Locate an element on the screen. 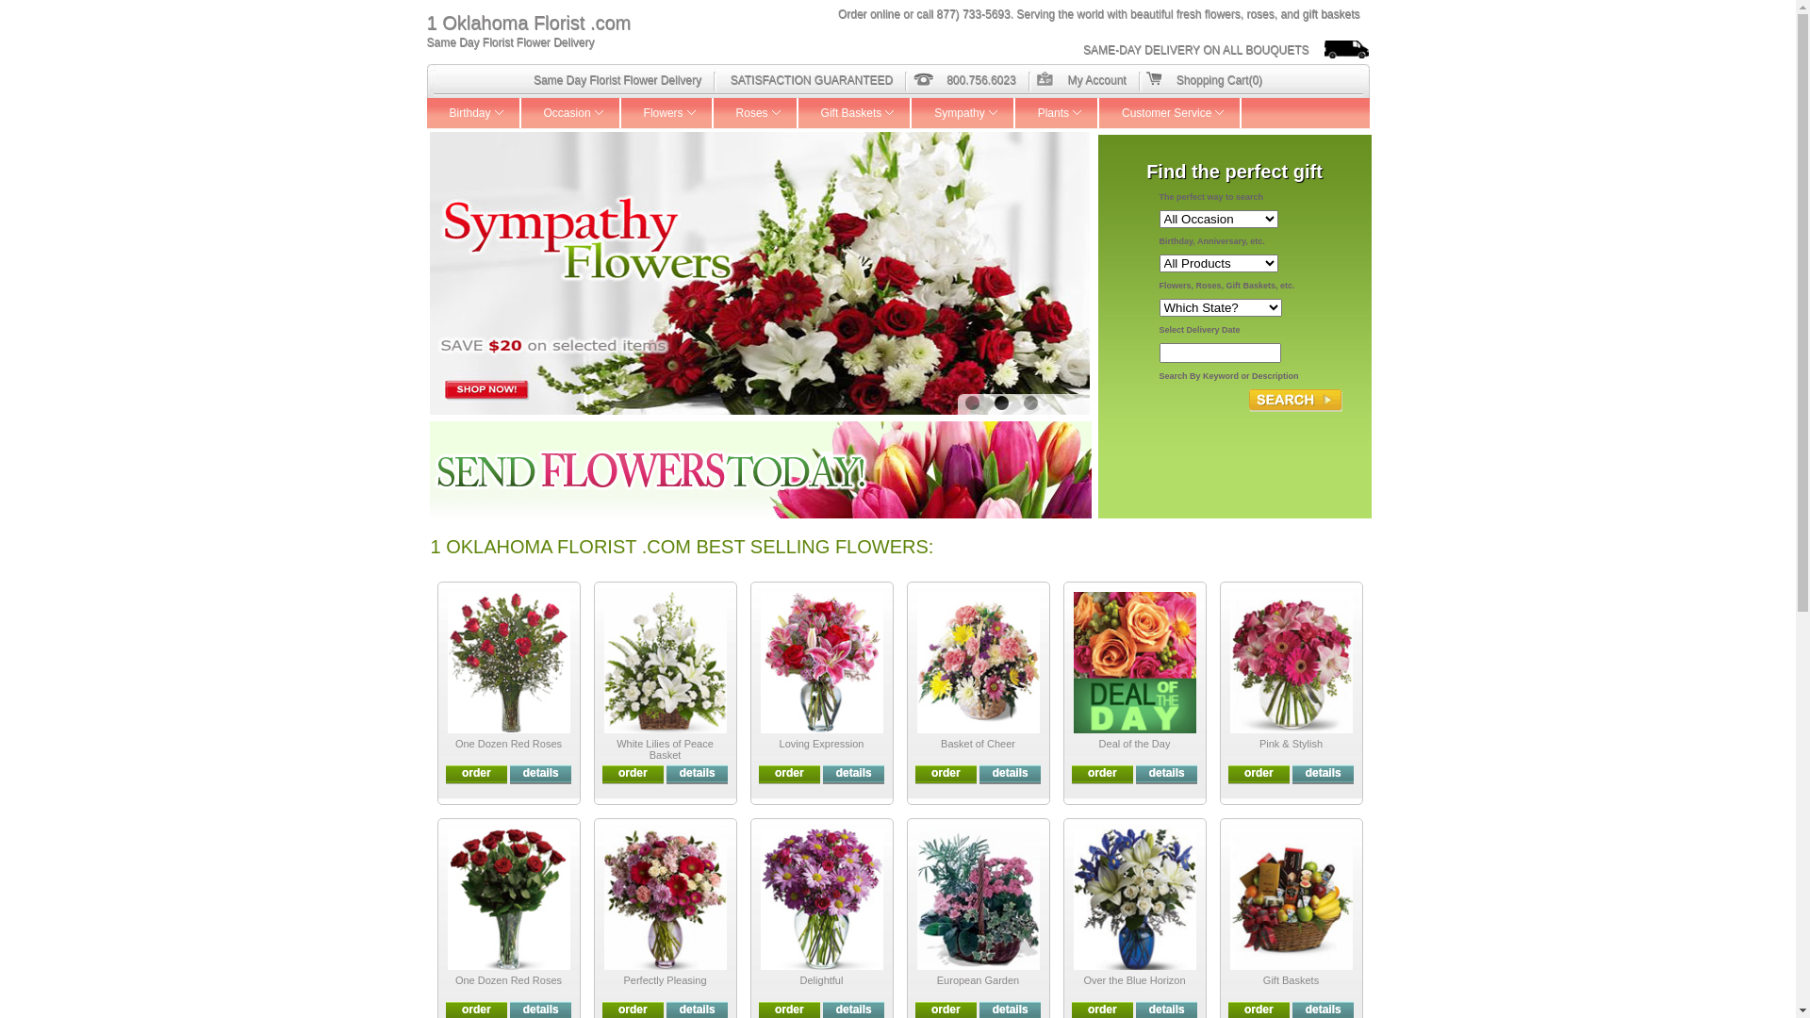 The width and height of the screenshot is (1810, 1018). Pink & Stylish is located at coordinates (1292, 744).